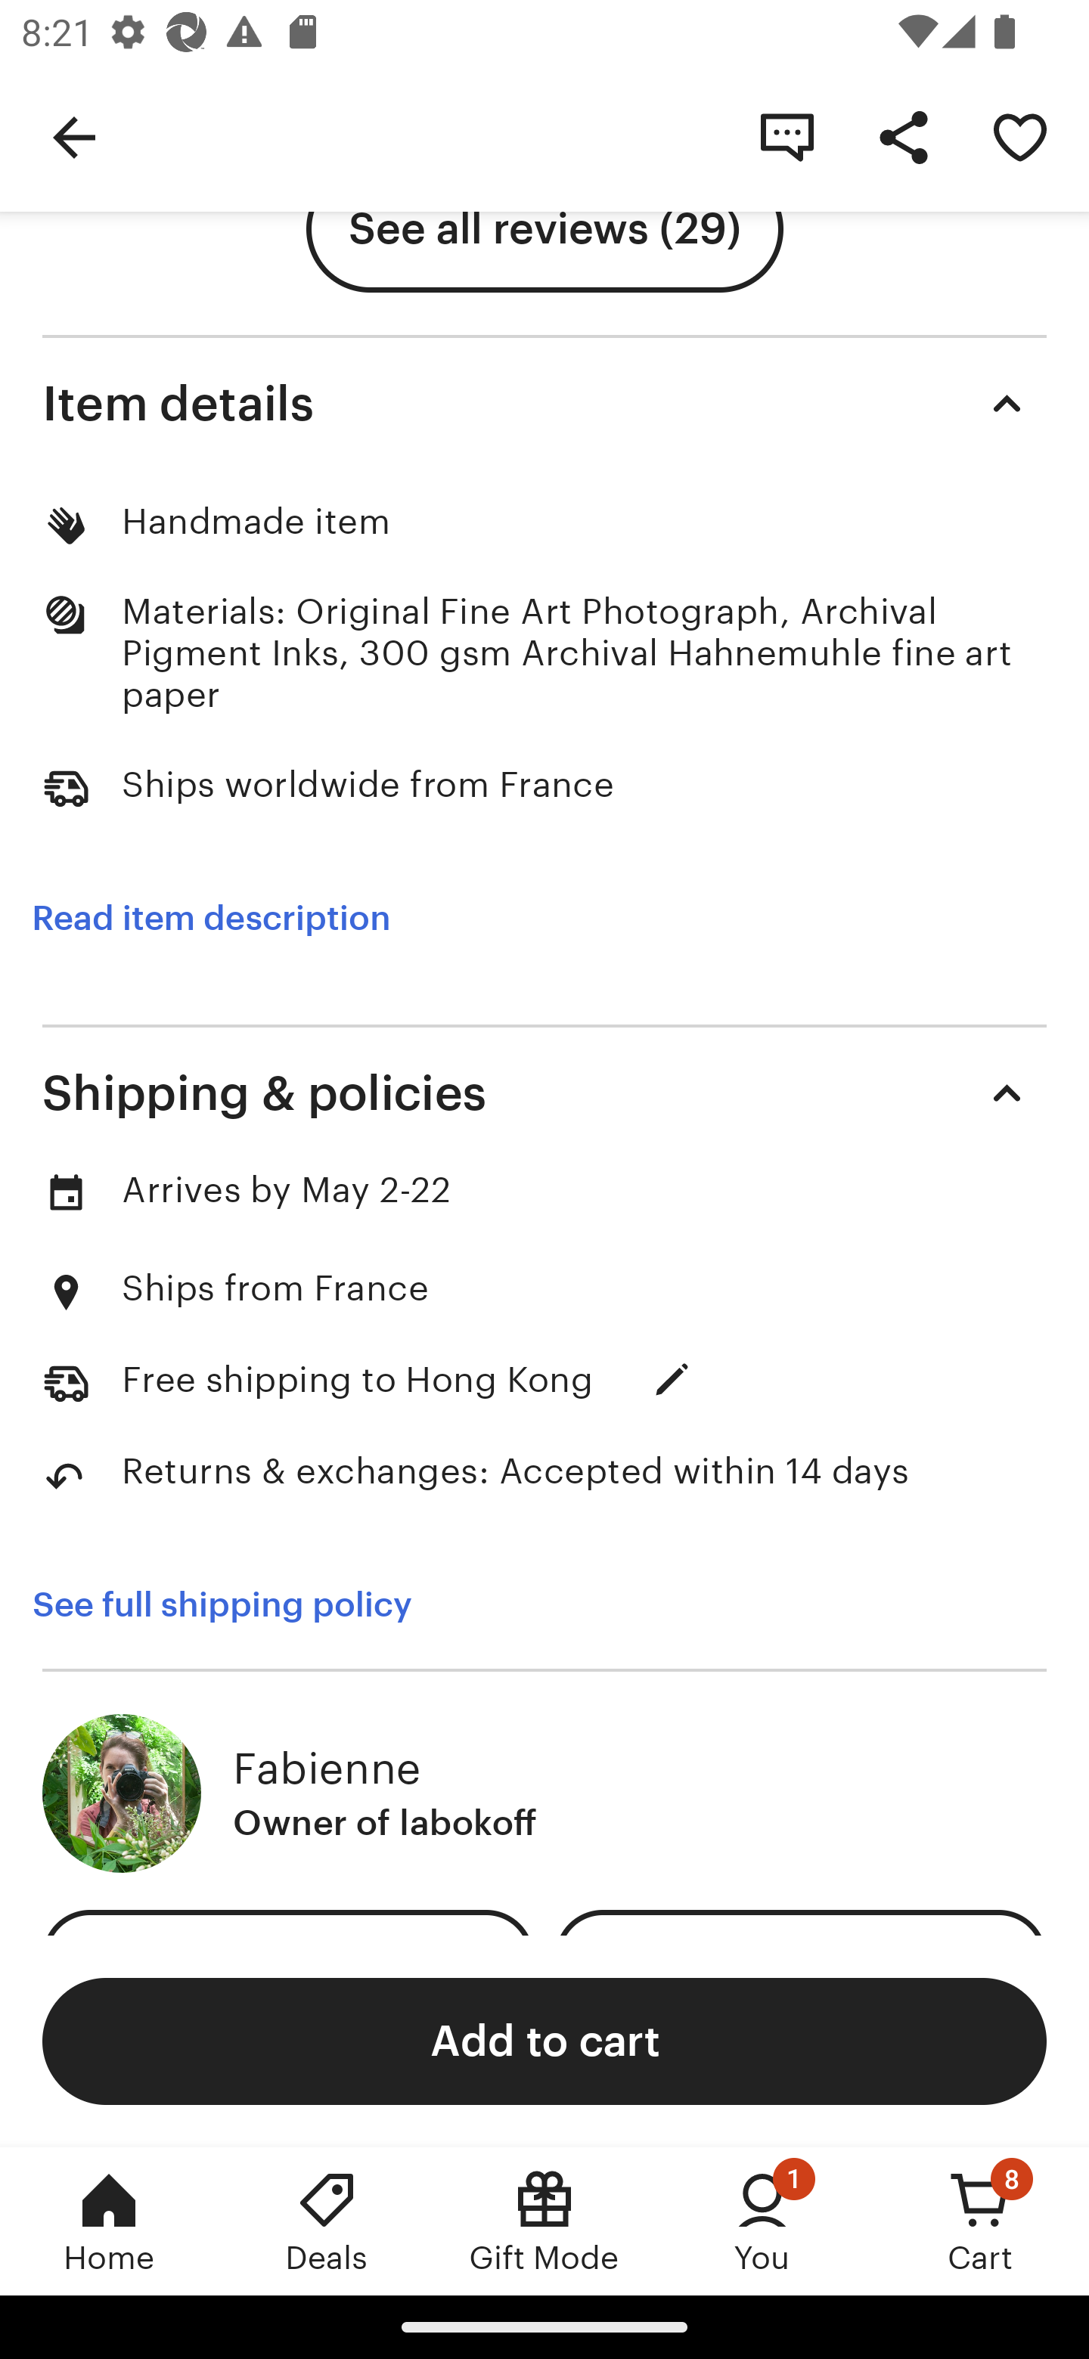  I want to click on Navigate up, so click(74, 136).